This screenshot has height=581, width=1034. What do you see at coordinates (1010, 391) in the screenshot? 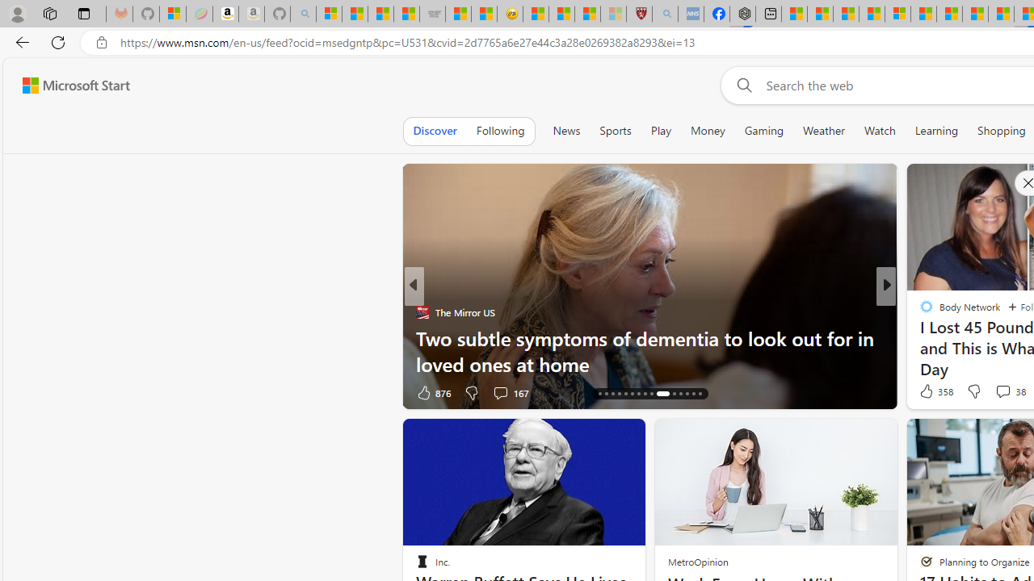
I see `View comments 38 Comment` at bounding box center [1010, 391].